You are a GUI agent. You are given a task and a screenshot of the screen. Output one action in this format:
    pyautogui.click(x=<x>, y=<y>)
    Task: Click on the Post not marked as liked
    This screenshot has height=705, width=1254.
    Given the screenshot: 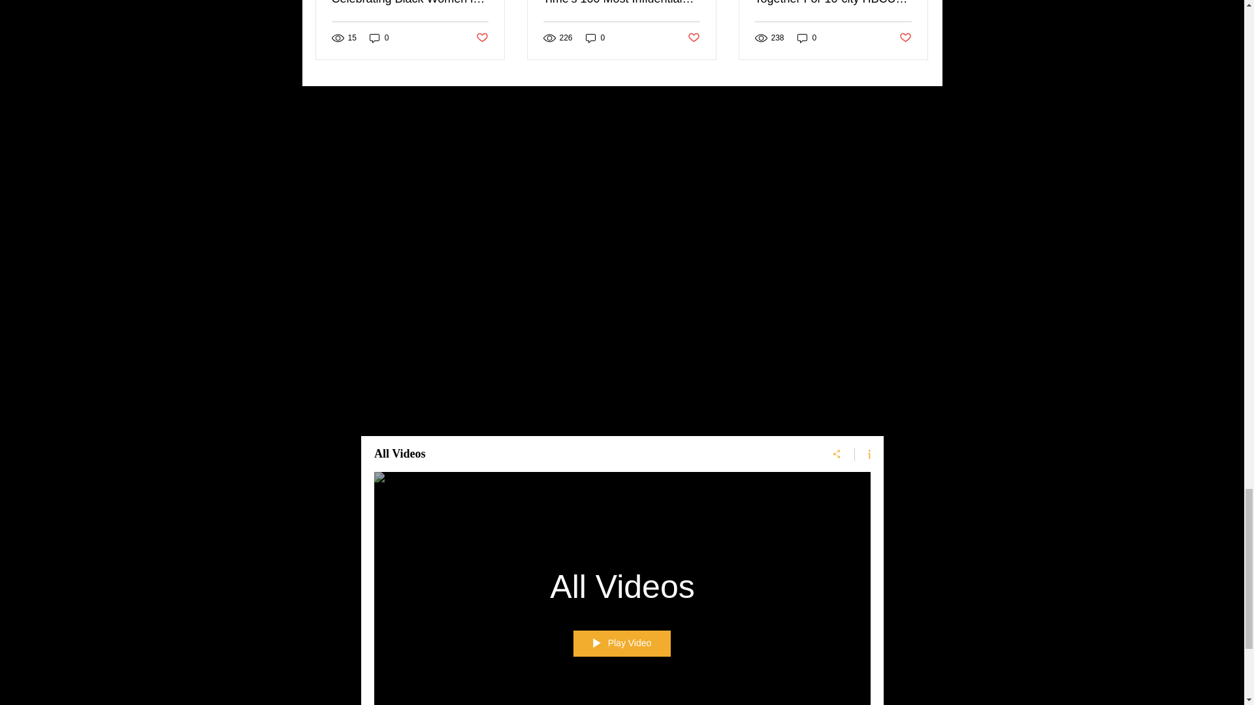 What is the action you would take?
    pyautogui.click(x=694, y=38)
    